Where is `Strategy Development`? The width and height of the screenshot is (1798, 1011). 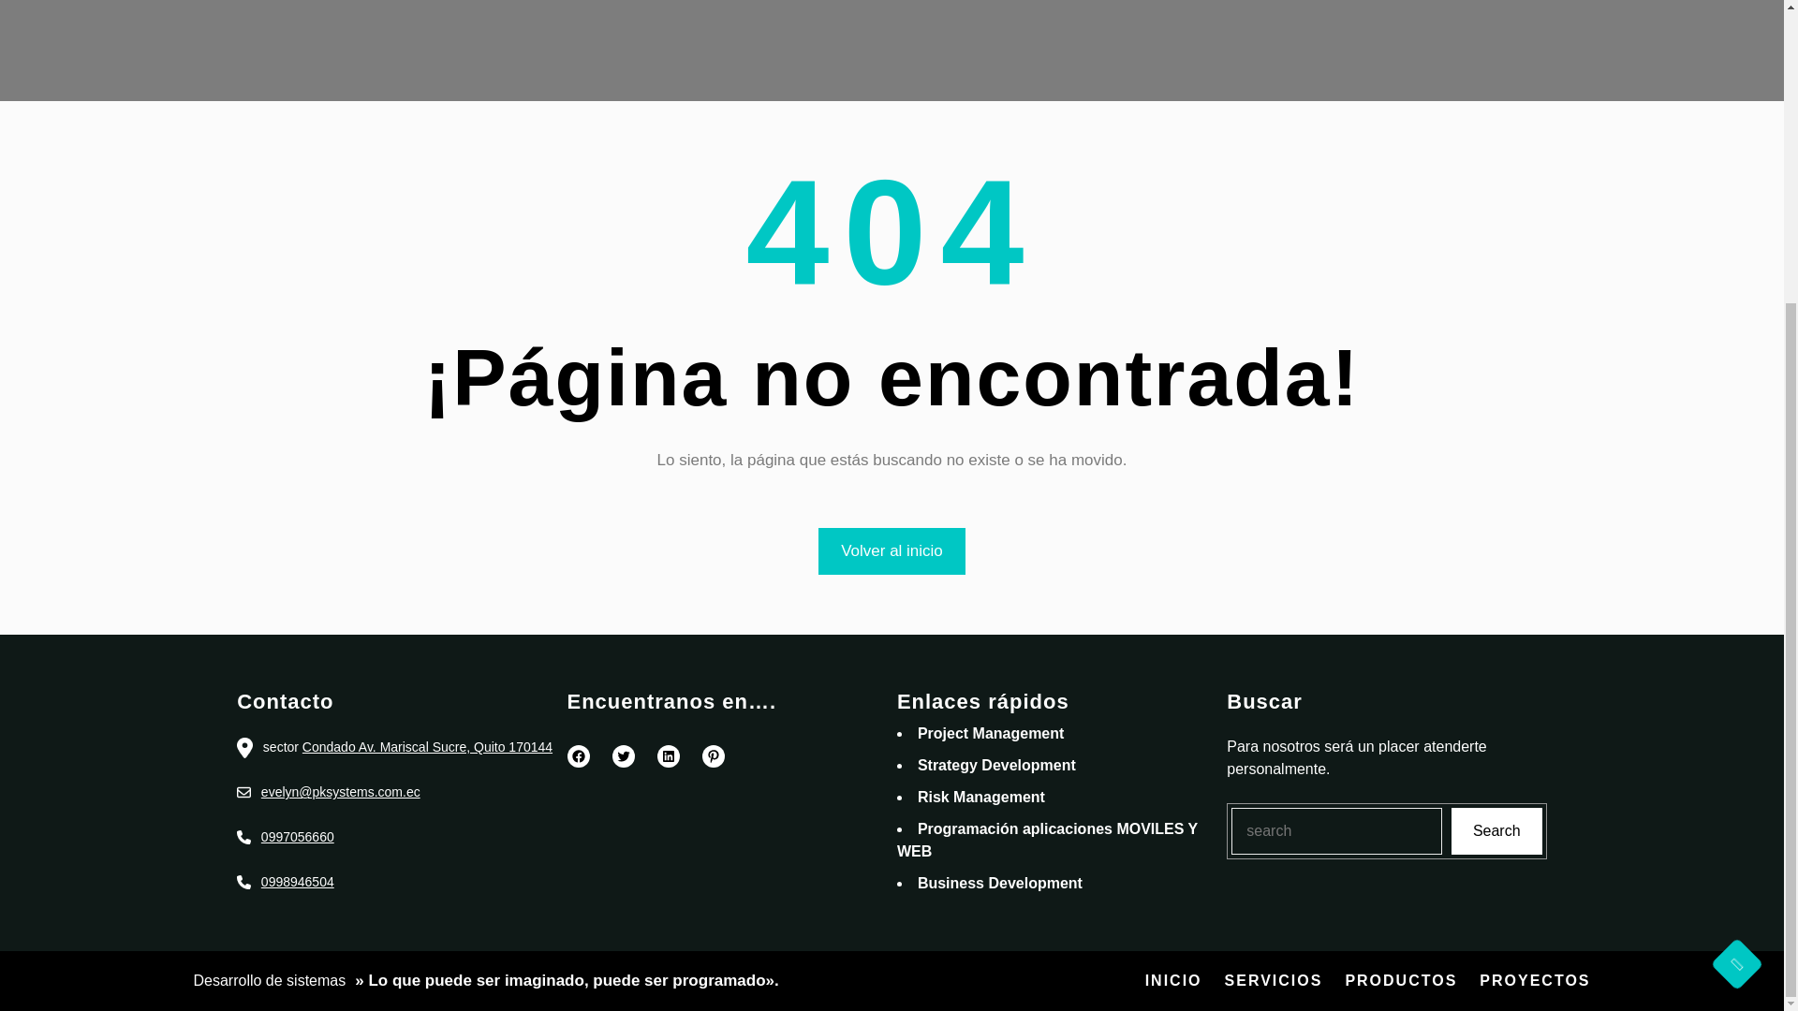
Strategy Development is located at coordinates (996, 765).